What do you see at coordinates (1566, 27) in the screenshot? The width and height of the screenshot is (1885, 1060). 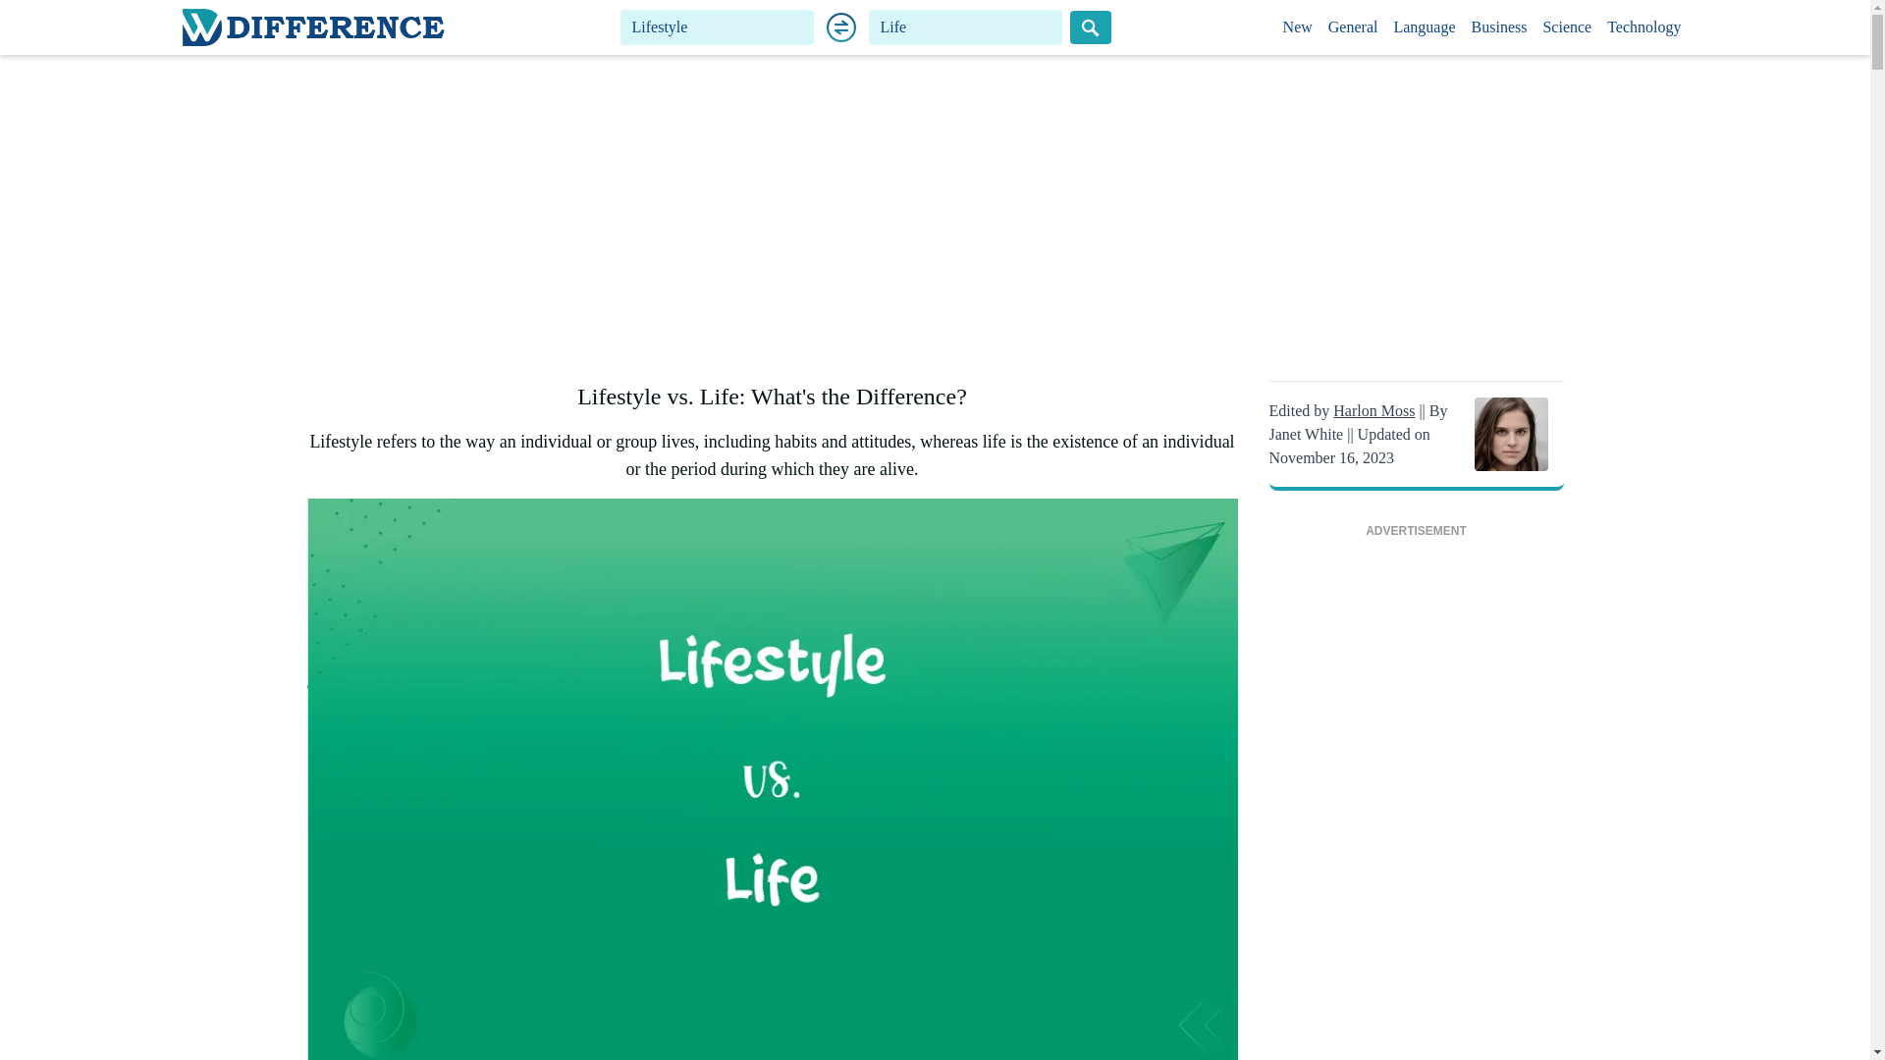 I see `Science` at bounding box center [1566, 27].